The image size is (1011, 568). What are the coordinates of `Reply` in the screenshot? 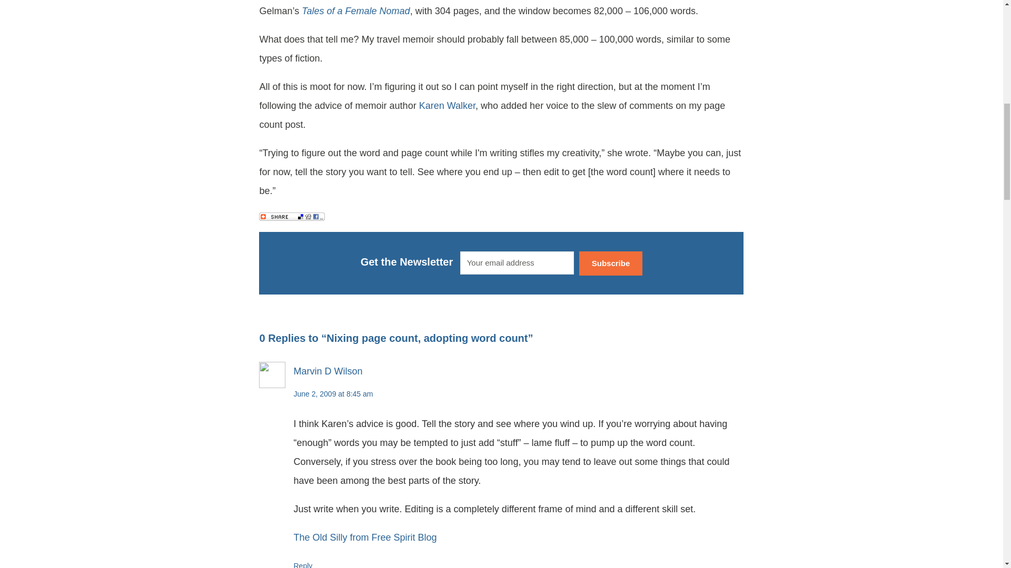 It's located at (302, 565).